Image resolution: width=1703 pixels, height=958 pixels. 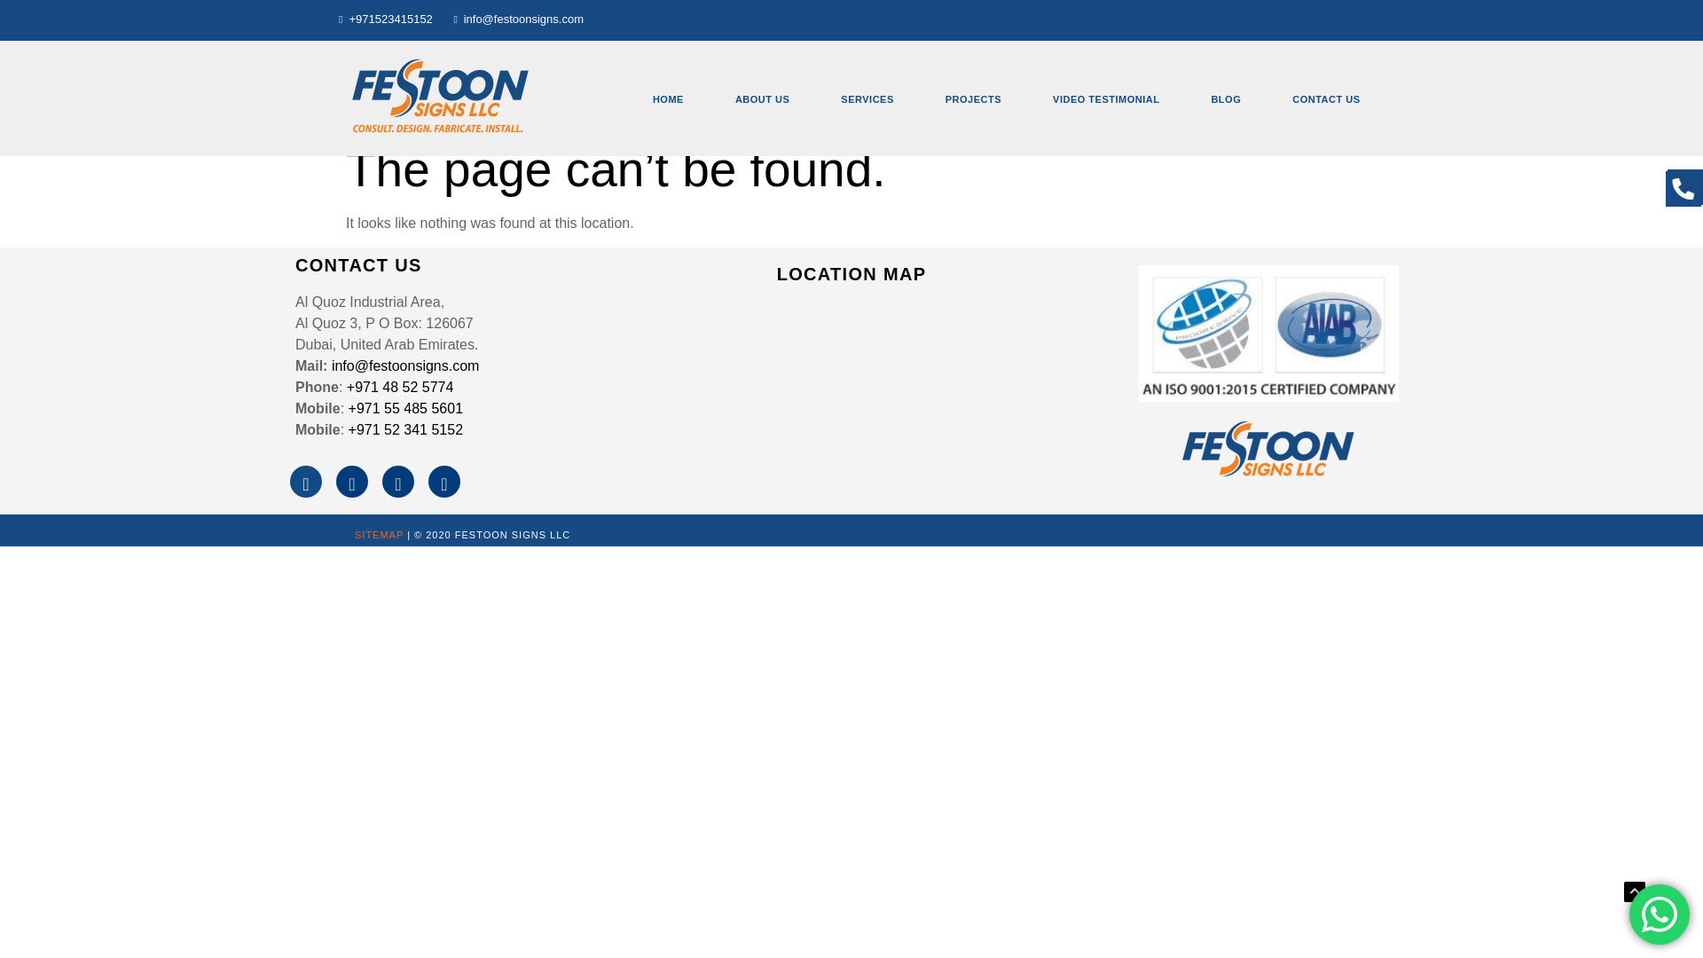 I want to click on PROJECTS, so click(x=973, y=99).